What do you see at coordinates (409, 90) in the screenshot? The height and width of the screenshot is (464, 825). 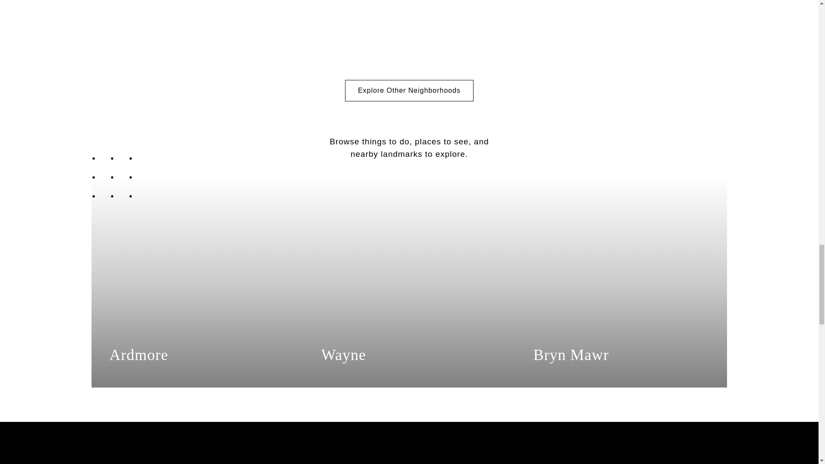 I see `Explore Other Neighborhoods` at bounding box center [409, 90].